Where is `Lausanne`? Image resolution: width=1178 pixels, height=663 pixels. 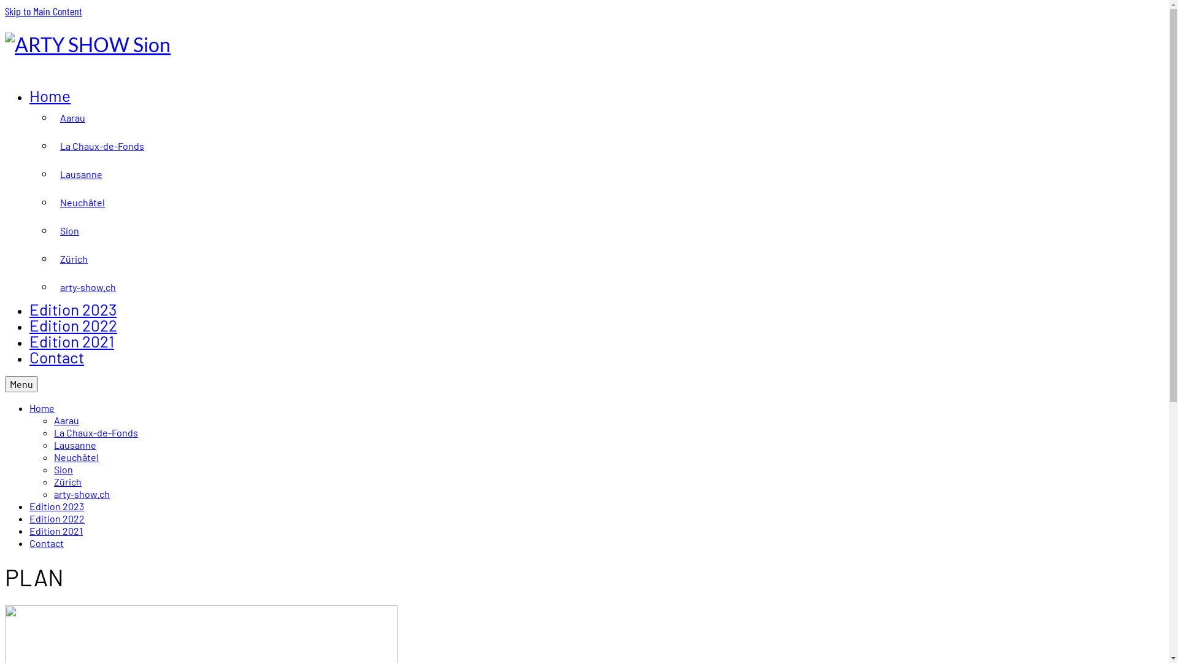 Lausanne is located at coordinates (609, 174).